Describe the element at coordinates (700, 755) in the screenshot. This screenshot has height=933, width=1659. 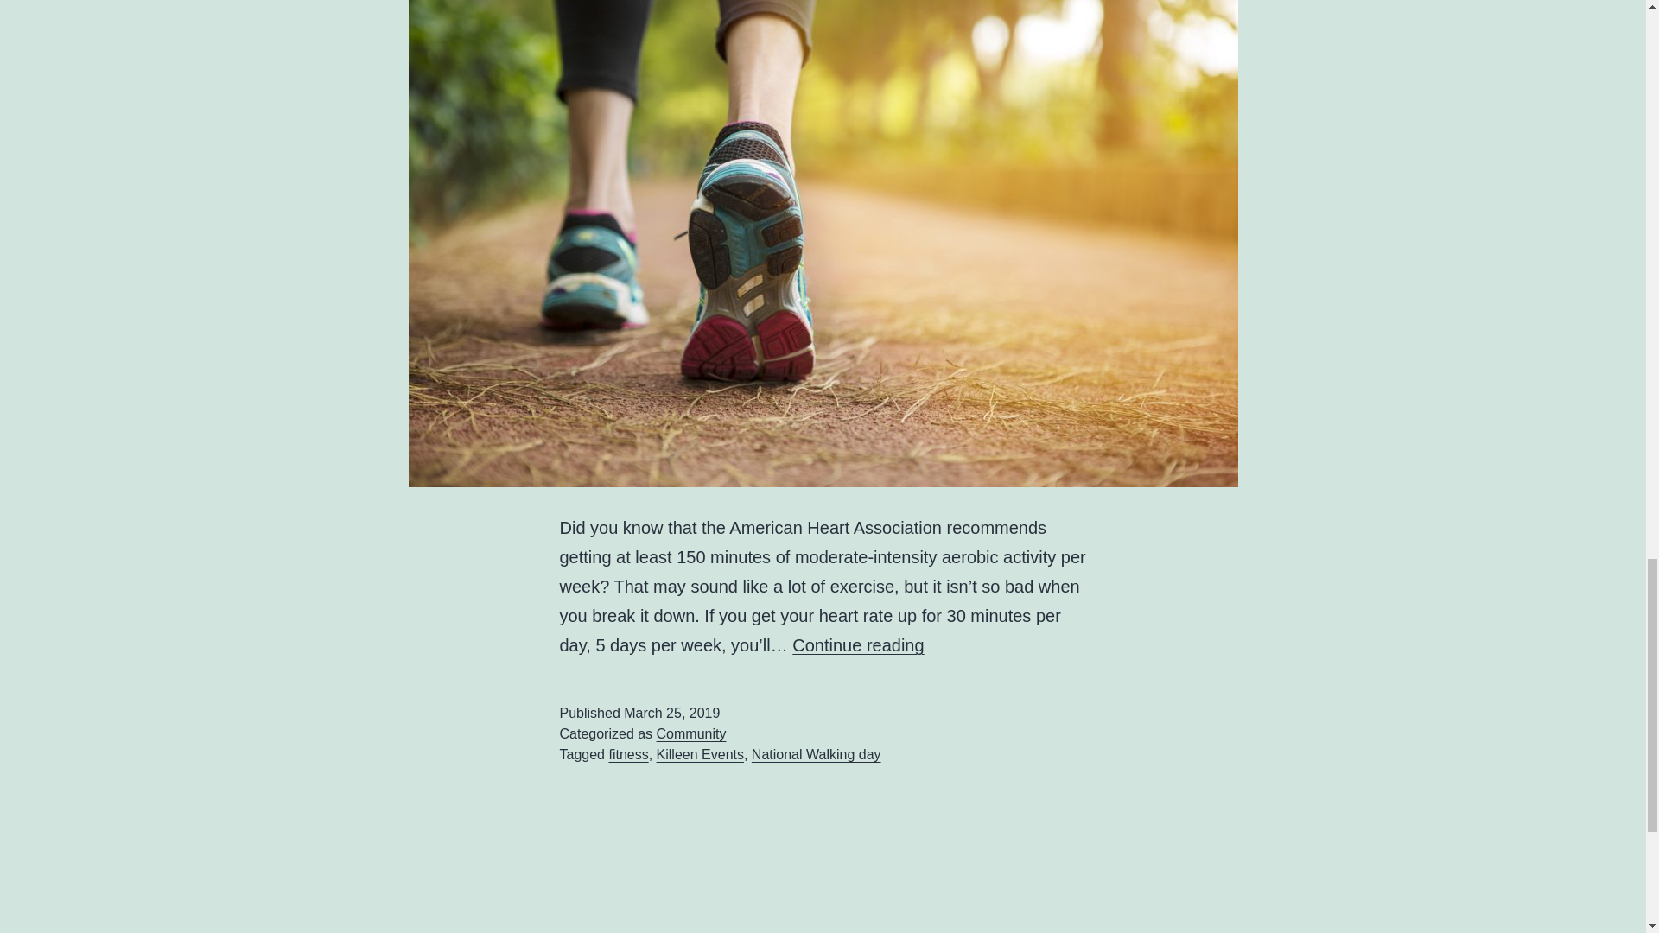
I see `Killeen Events` at that location.